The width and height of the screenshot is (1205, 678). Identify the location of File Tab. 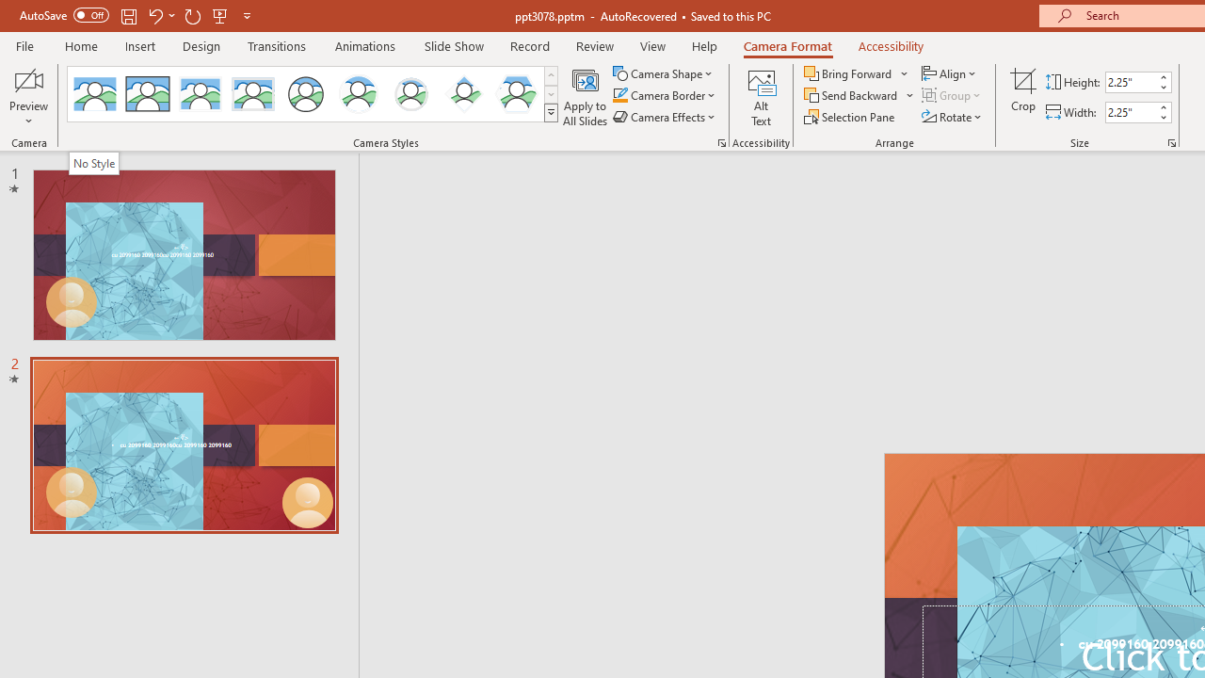
(24, 45).